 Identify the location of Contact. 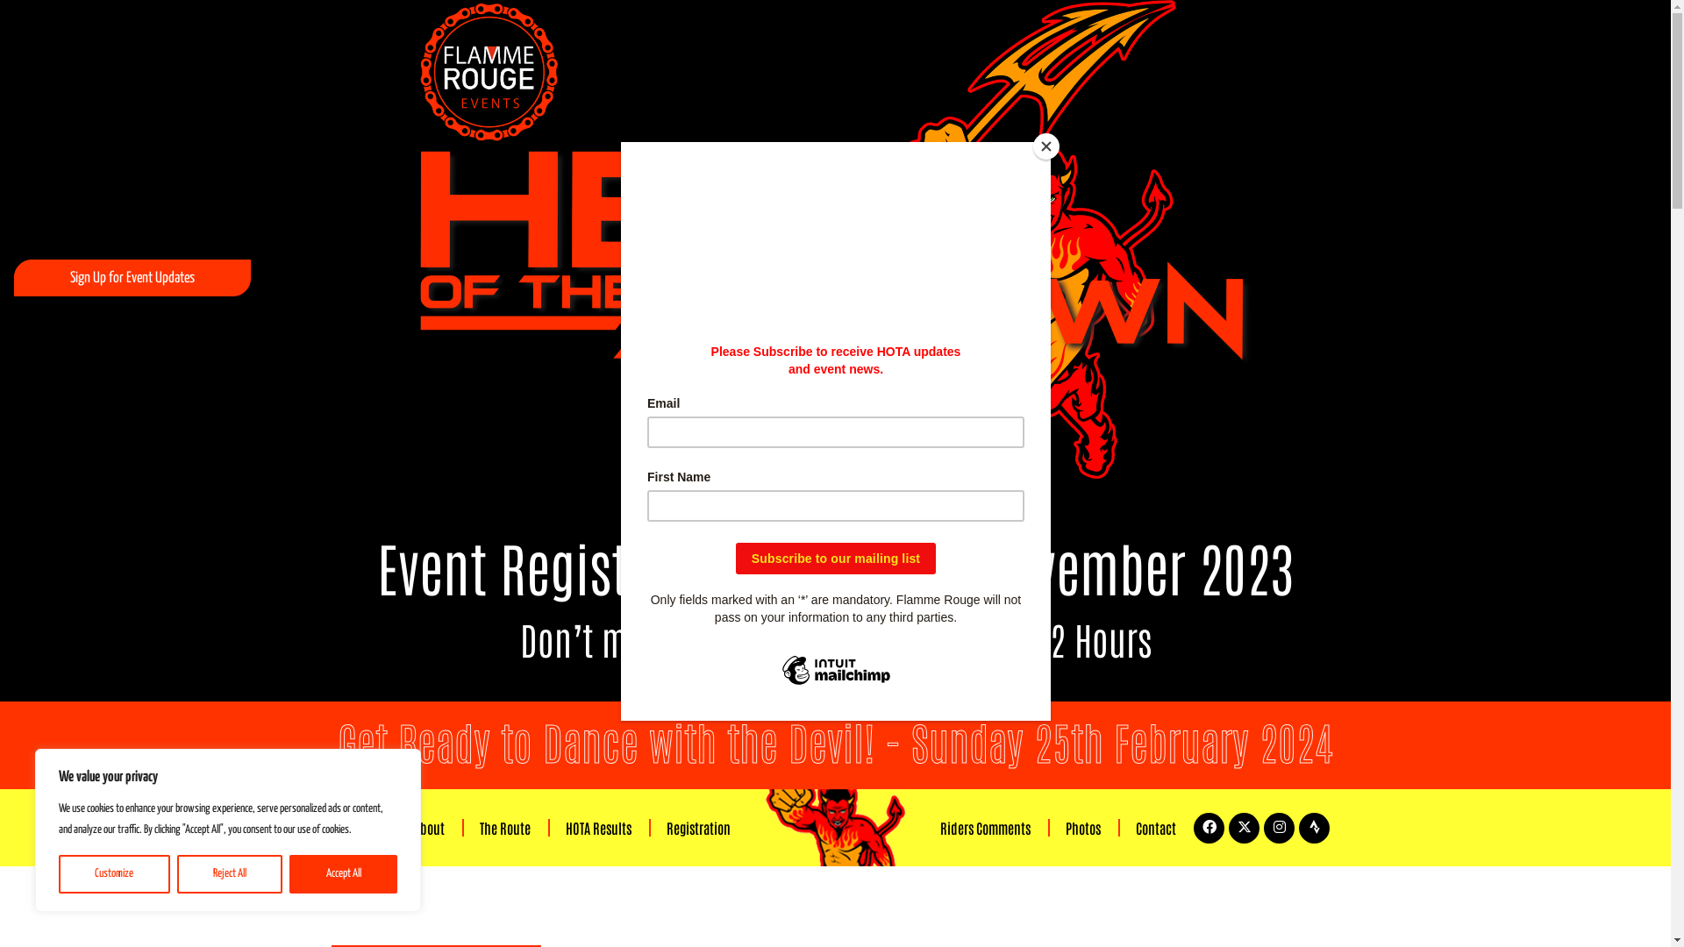
(1156, 828).